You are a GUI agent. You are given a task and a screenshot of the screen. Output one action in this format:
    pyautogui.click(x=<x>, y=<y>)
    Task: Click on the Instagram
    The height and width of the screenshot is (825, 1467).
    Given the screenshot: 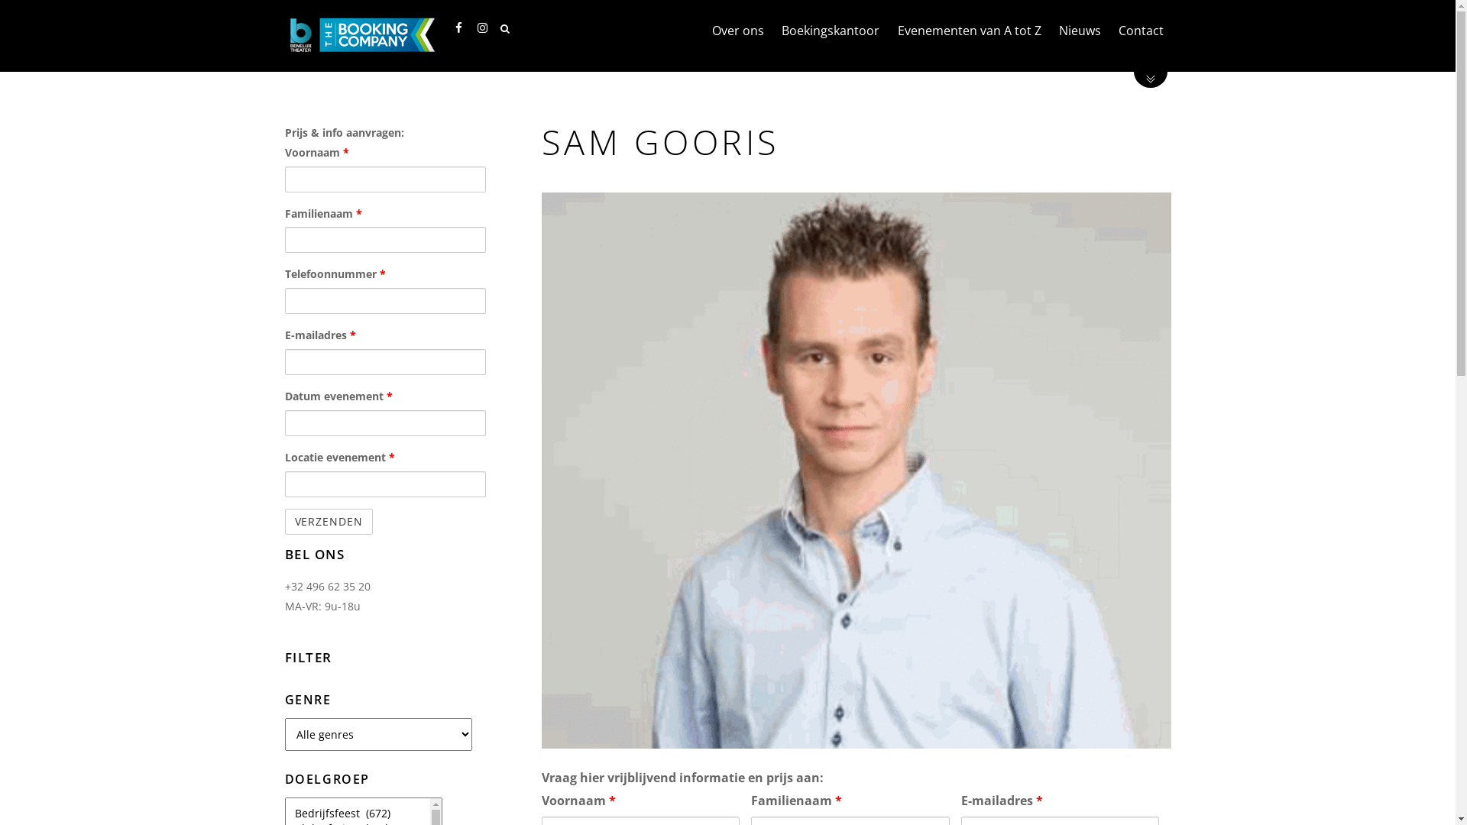 What is the action you would take?
    pyautogui.click(x=481, y=27)
    